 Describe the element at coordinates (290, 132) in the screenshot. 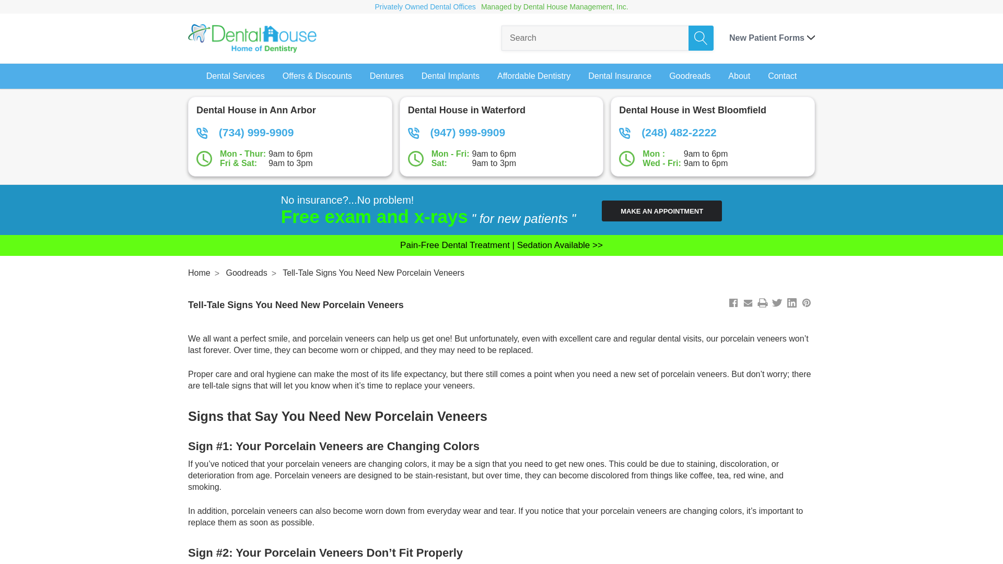

I see `Call Dentist Office Phone Number in Ann Arbor` at that location.